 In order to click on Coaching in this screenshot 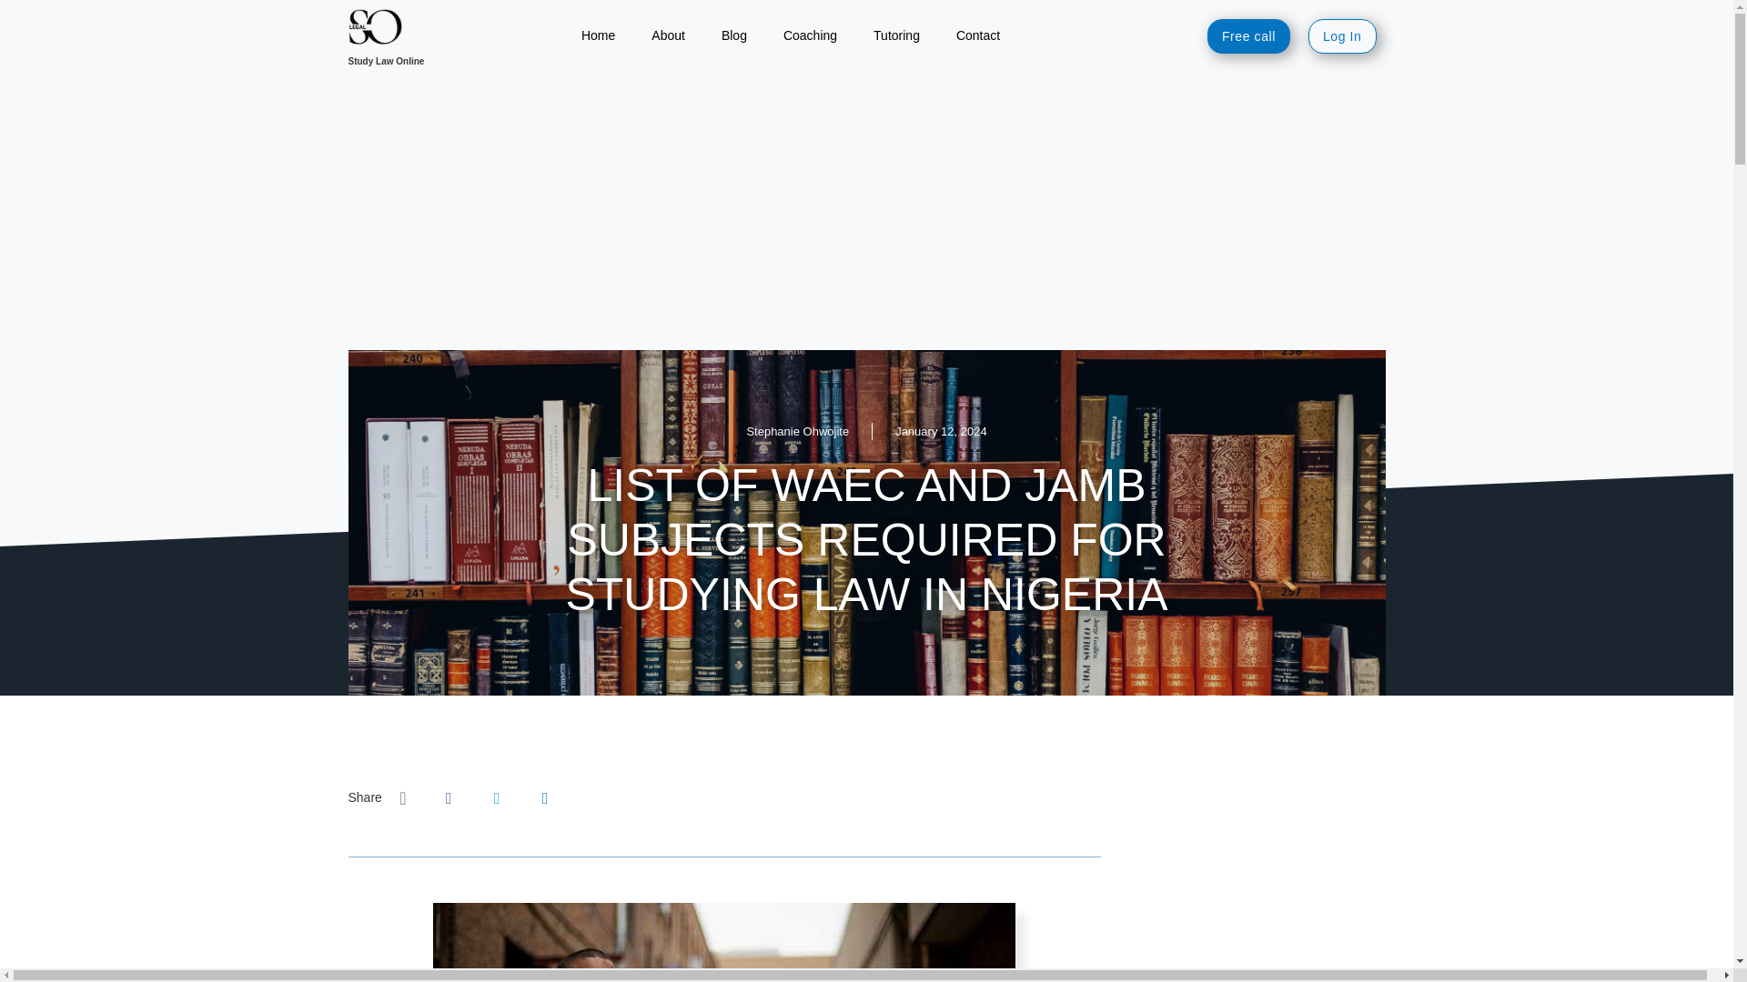, I will do `click(810, 35)`.